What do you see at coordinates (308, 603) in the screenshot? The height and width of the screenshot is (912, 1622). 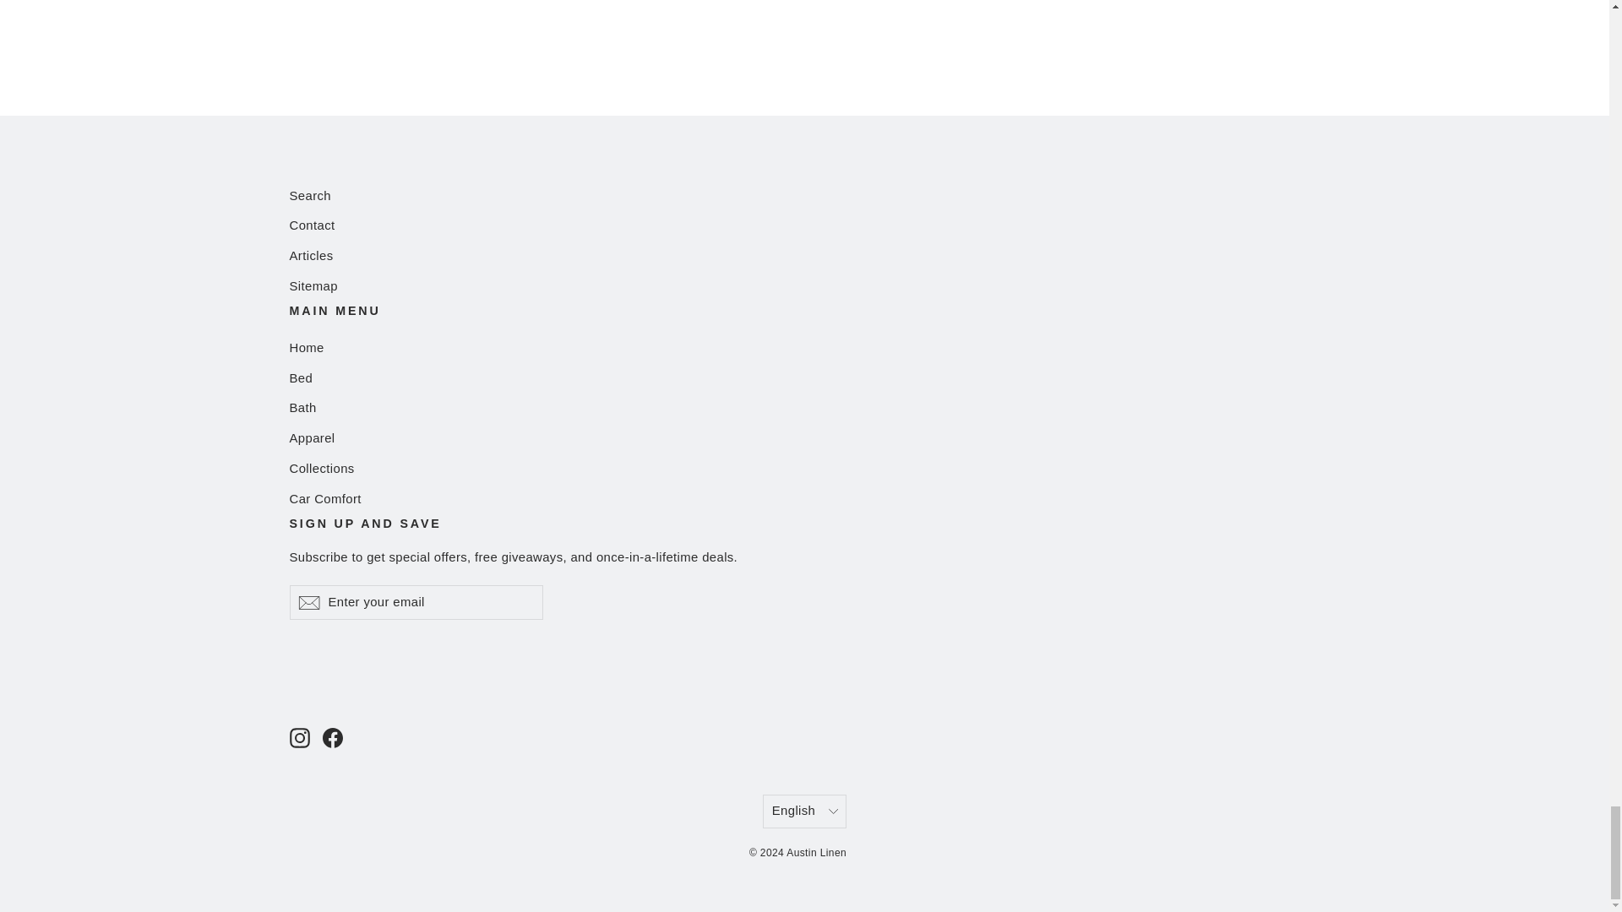 I see `icon-email` at bounding box center [308, 603].